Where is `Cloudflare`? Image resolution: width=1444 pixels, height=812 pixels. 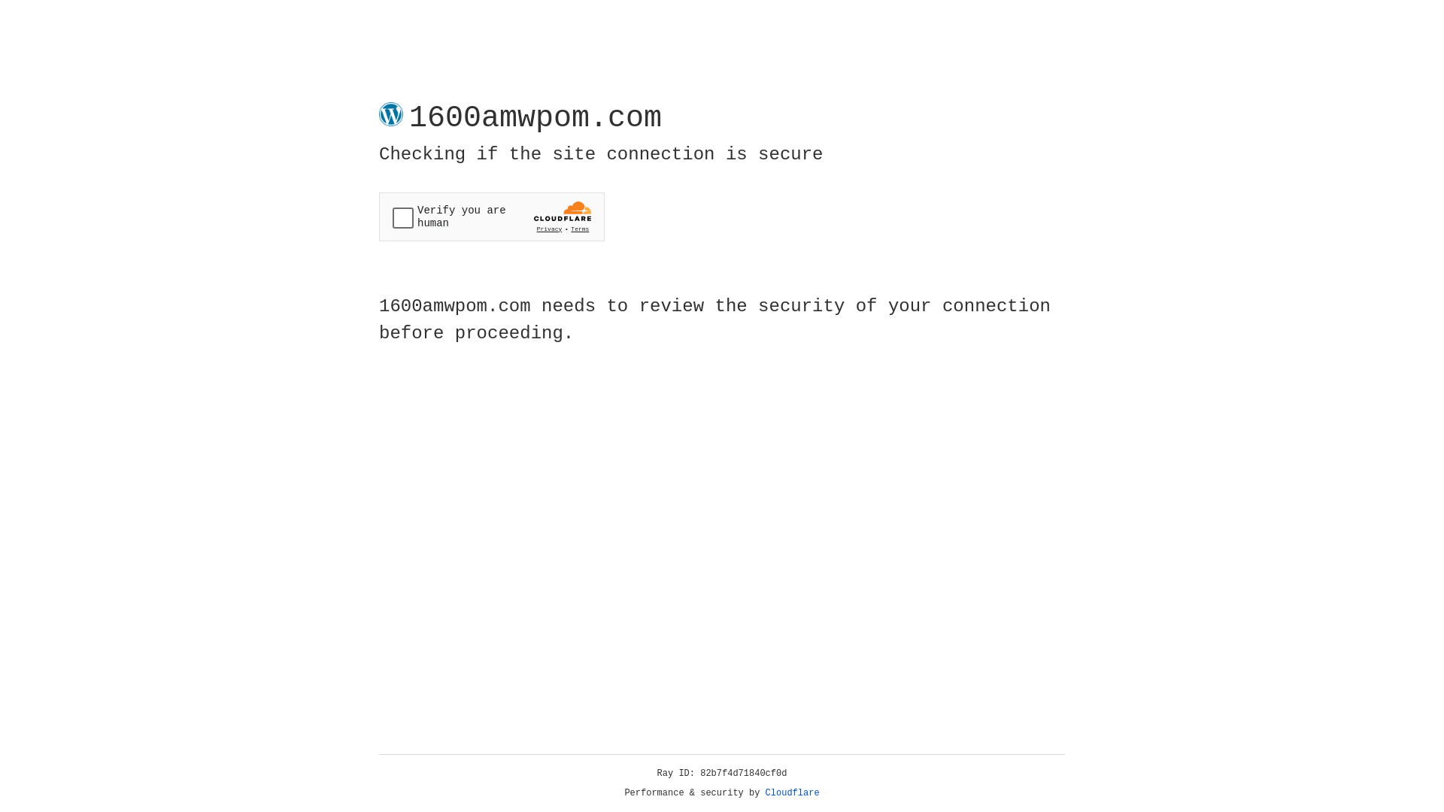
Cloudflare is located at coordinates (793, 793).